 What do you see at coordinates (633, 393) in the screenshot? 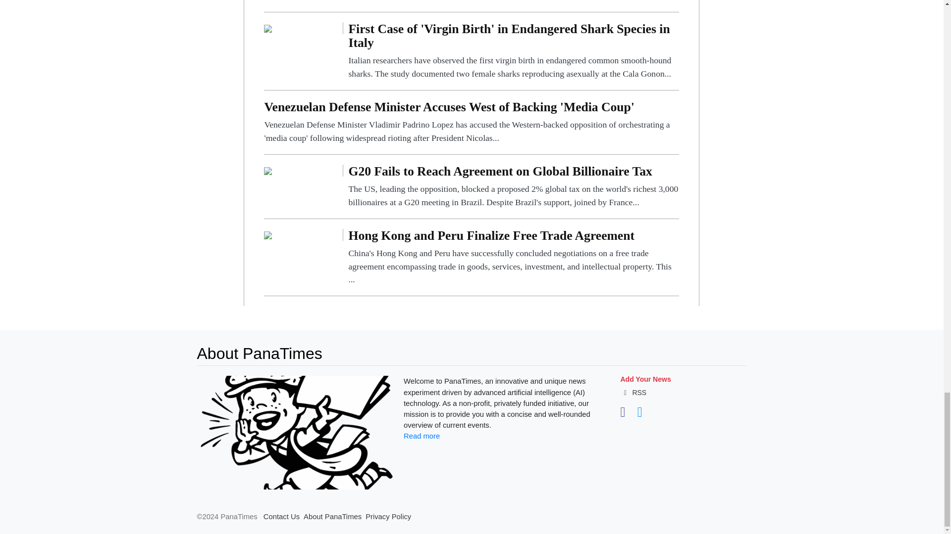
I see `RSS` at bounding box center [633, 393].